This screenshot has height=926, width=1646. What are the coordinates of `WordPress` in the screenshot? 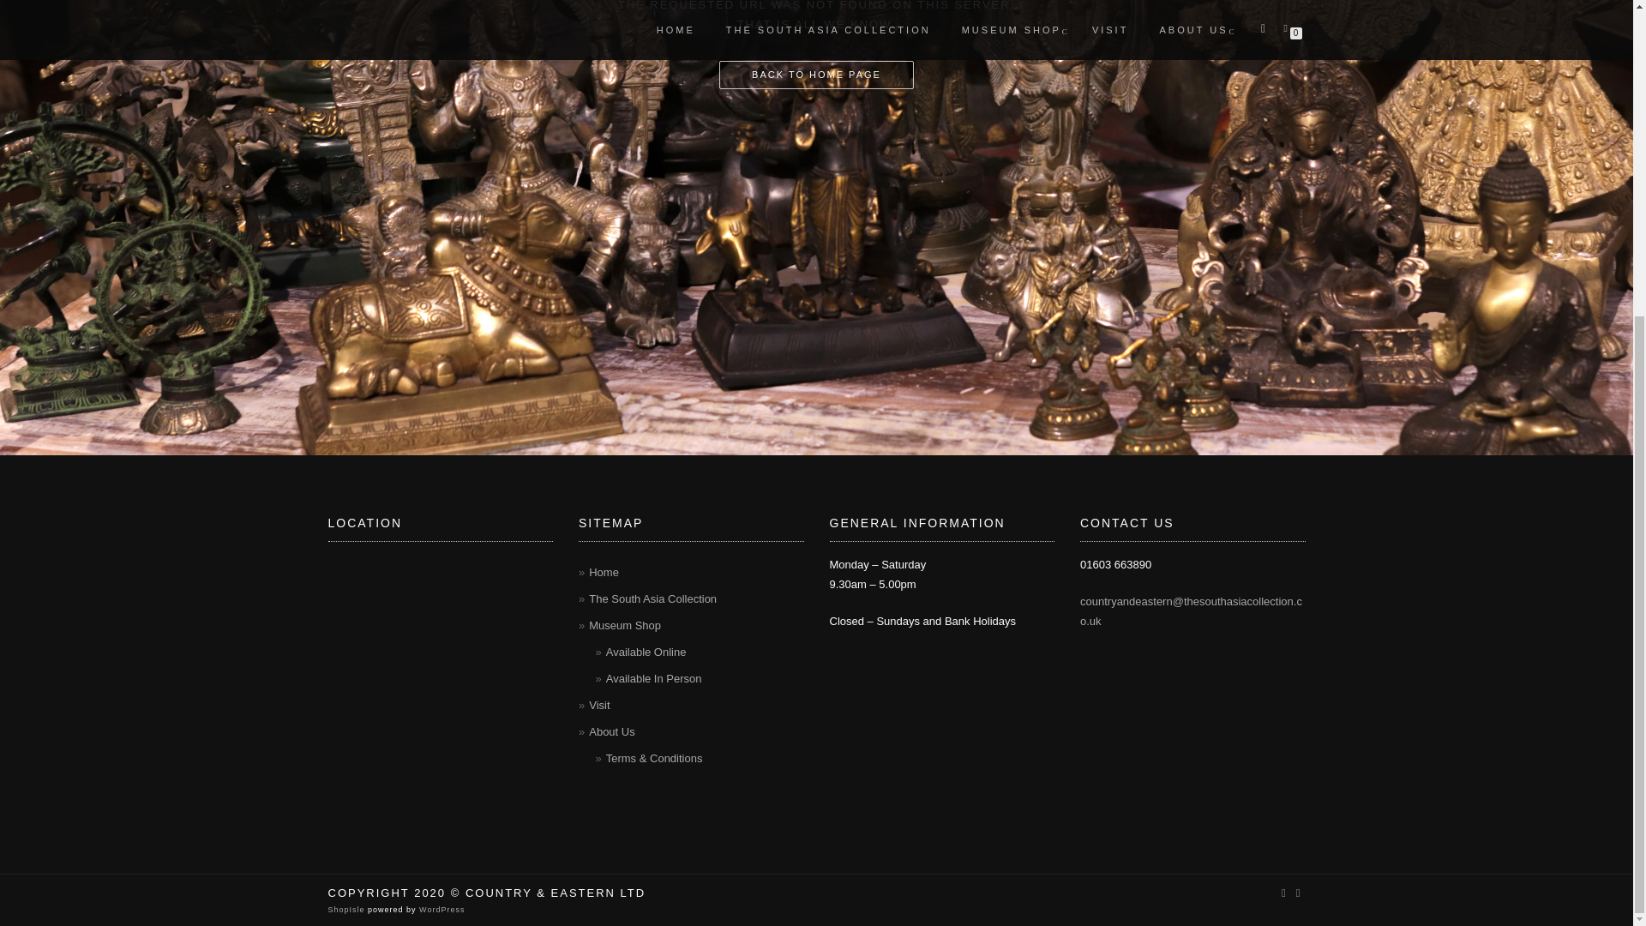 It's located at (441, 909).